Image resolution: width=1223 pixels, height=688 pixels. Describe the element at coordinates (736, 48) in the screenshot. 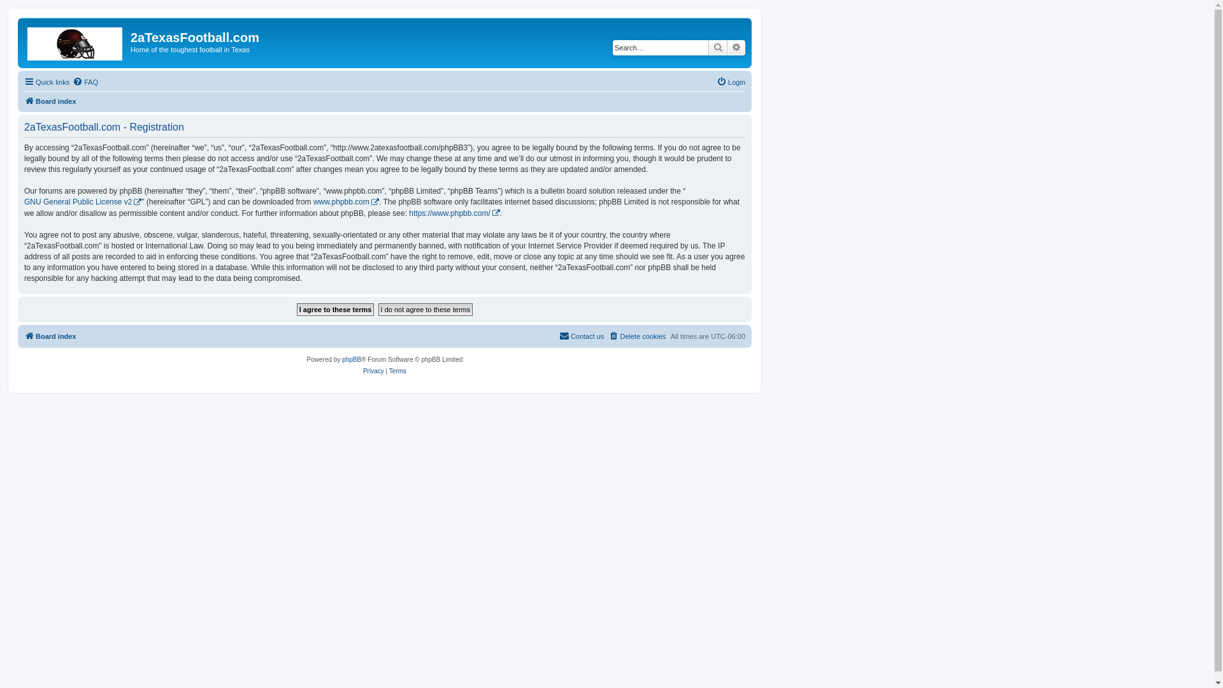

I see `Advanced search` at that location.